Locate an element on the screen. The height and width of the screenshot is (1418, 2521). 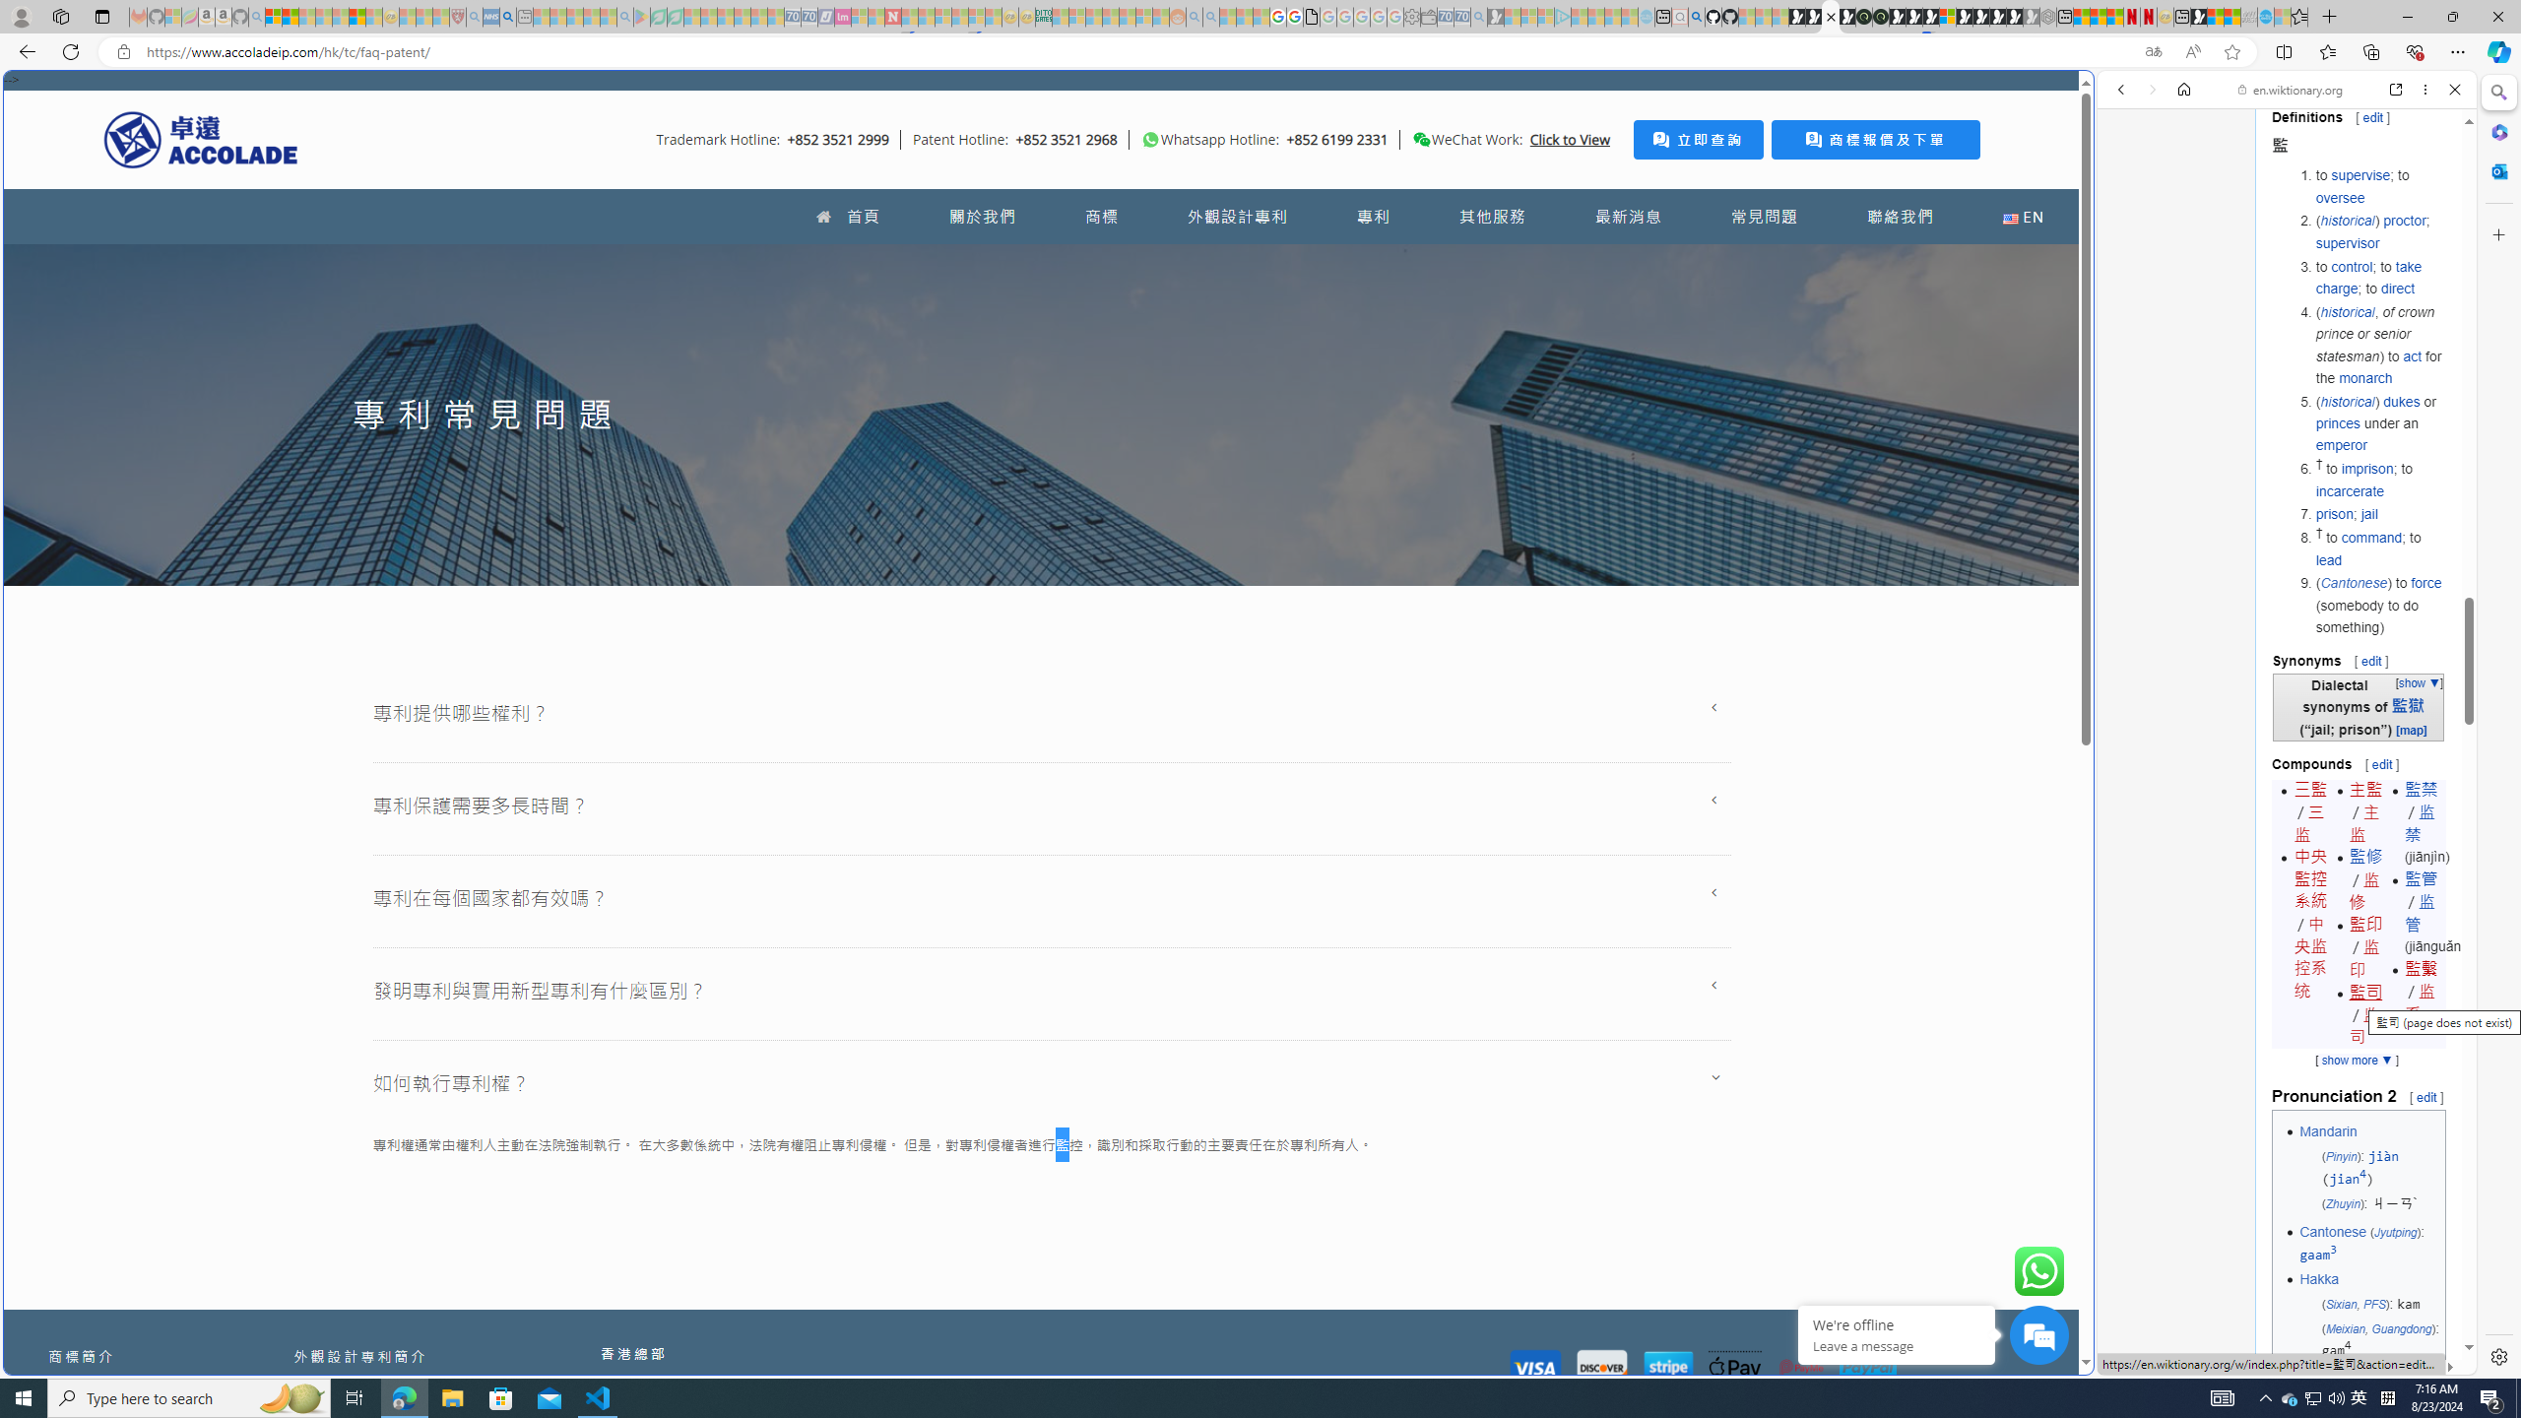
google_privacy_policy_zh-CN.pdf is located at coordinates (1936, 1184).